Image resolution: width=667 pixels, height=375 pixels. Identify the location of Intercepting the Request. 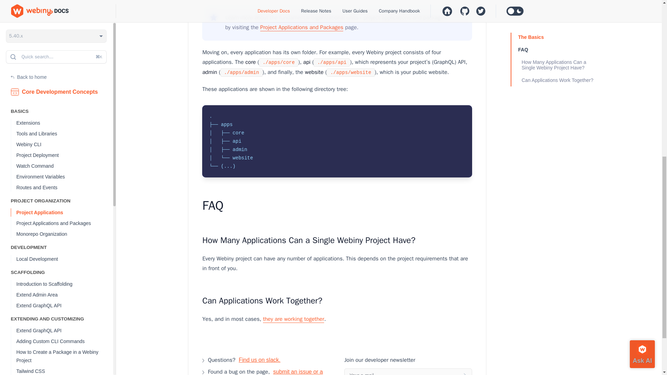
(65, 128).